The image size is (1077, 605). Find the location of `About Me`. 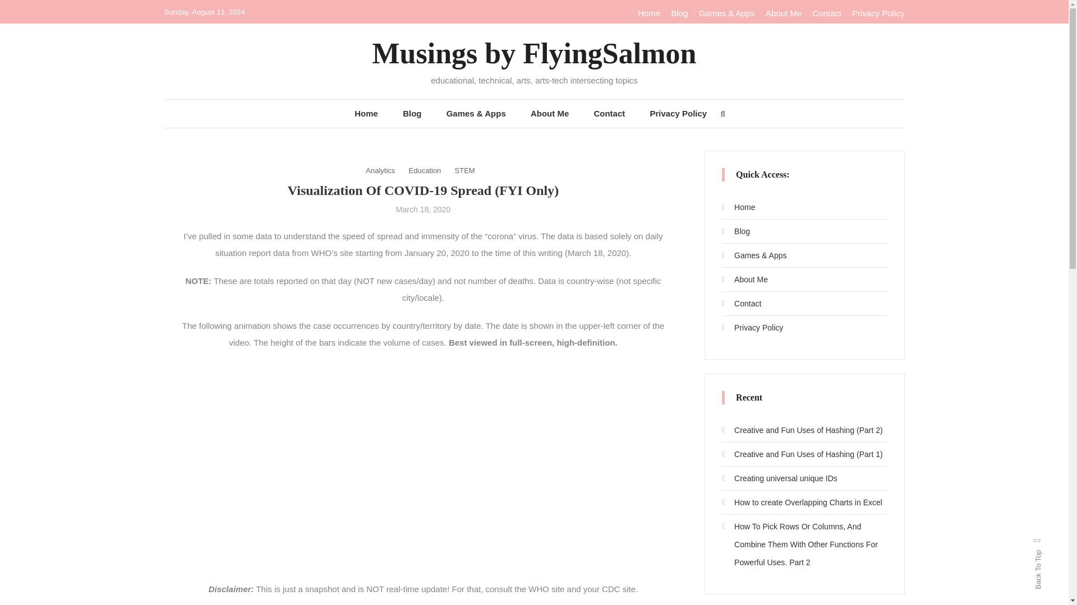

About Me is located at coordinates (744, 279).